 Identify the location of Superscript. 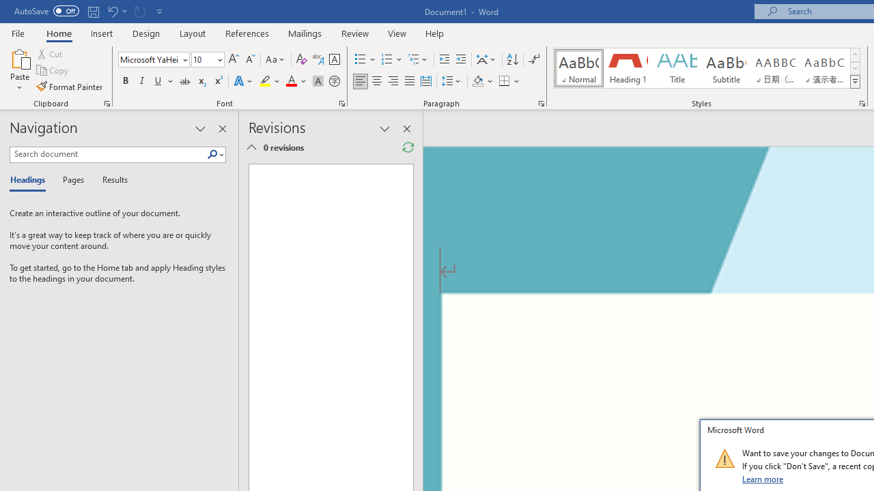
(218, 82).